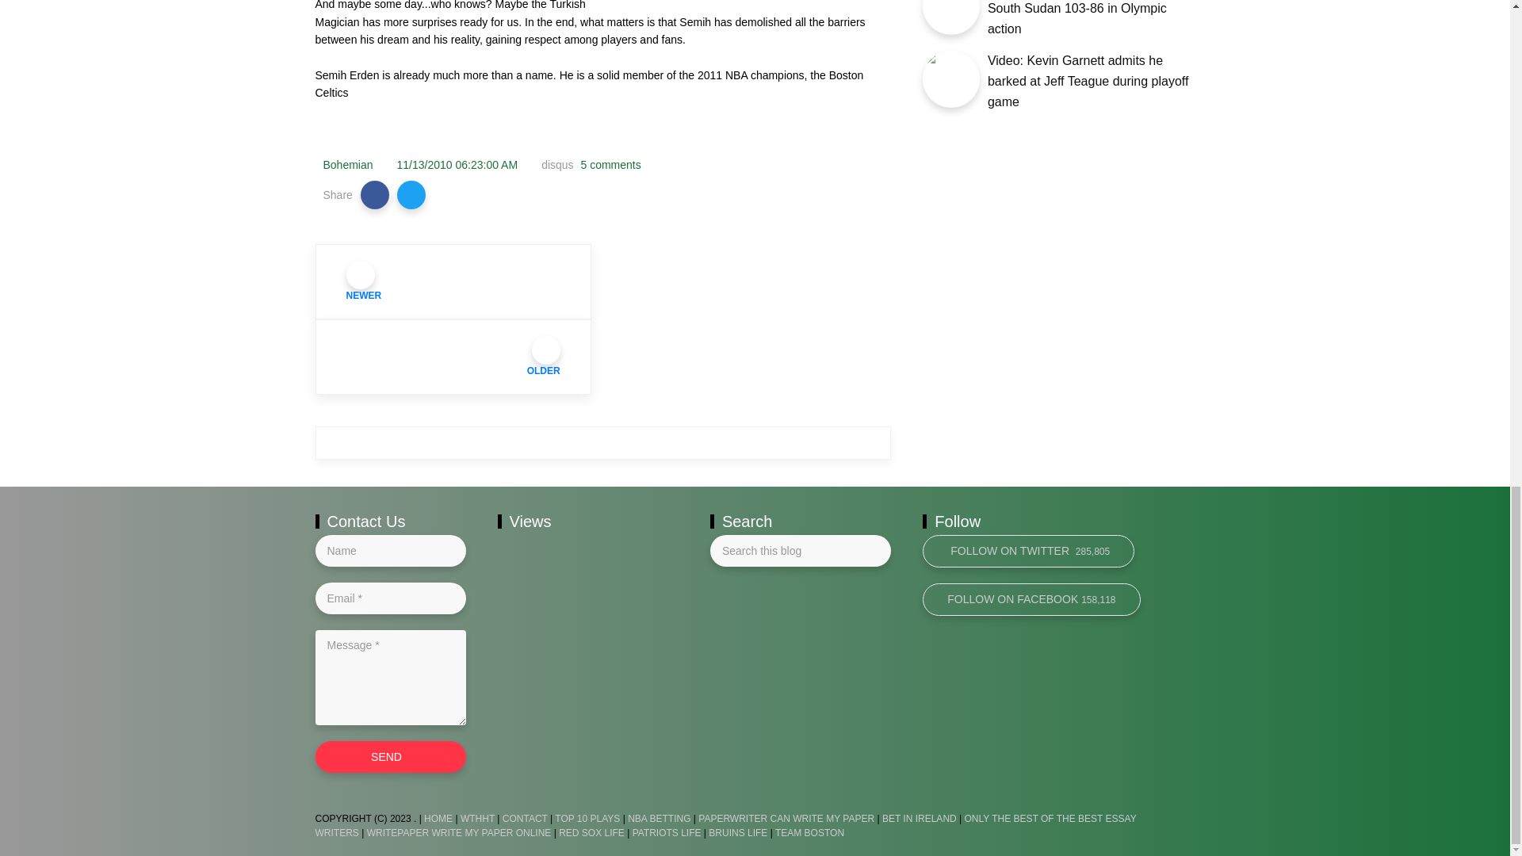 The image size is (1522, 856). I want to click on OLDER, so click(453, 357).